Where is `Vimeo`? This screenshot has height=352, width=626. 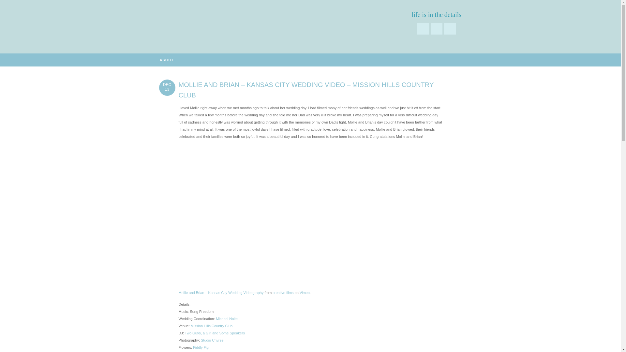
Vimeo is located at coordinates (305, 293).